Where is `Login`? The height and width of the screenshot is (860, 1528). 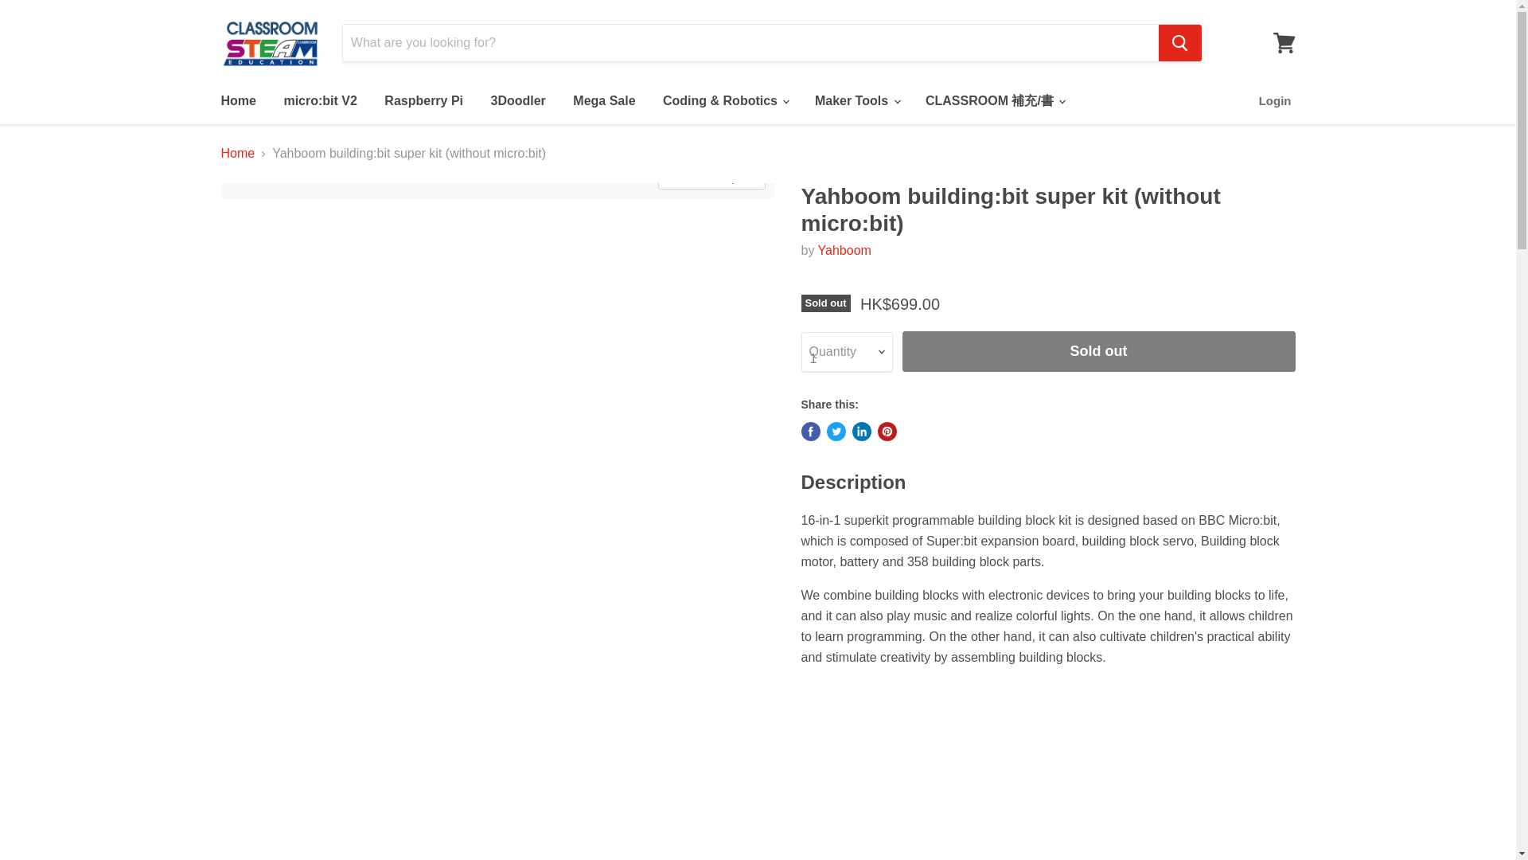 Login is located at coordinates (1275, 100).